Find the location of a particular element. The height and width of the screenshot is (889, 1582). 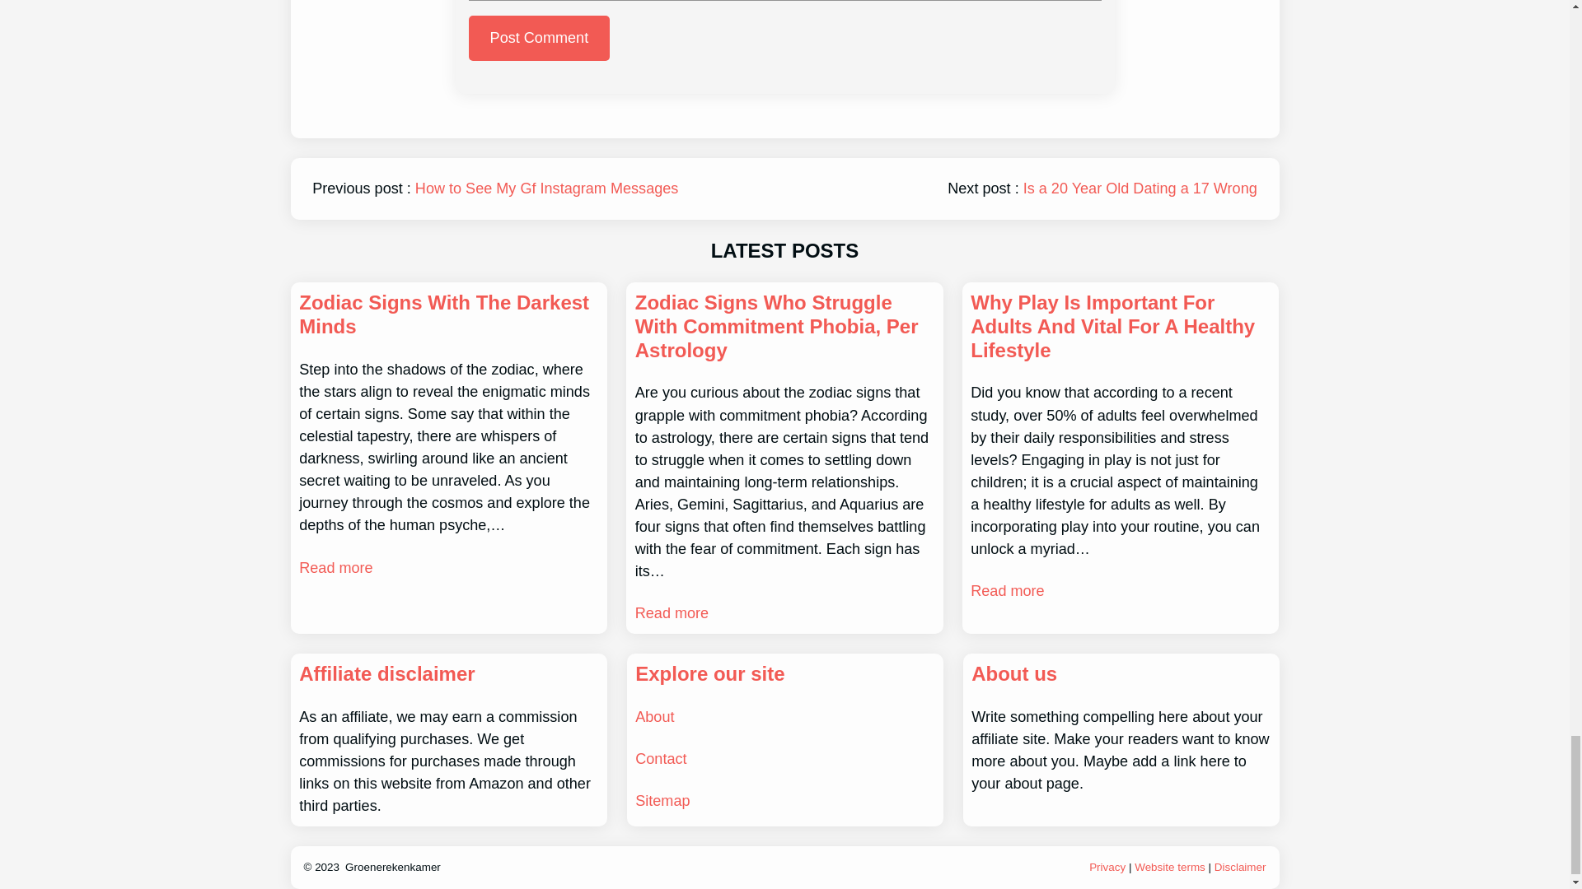

How to See My Gf Instagram Messages is located at coordinates (546, 188).